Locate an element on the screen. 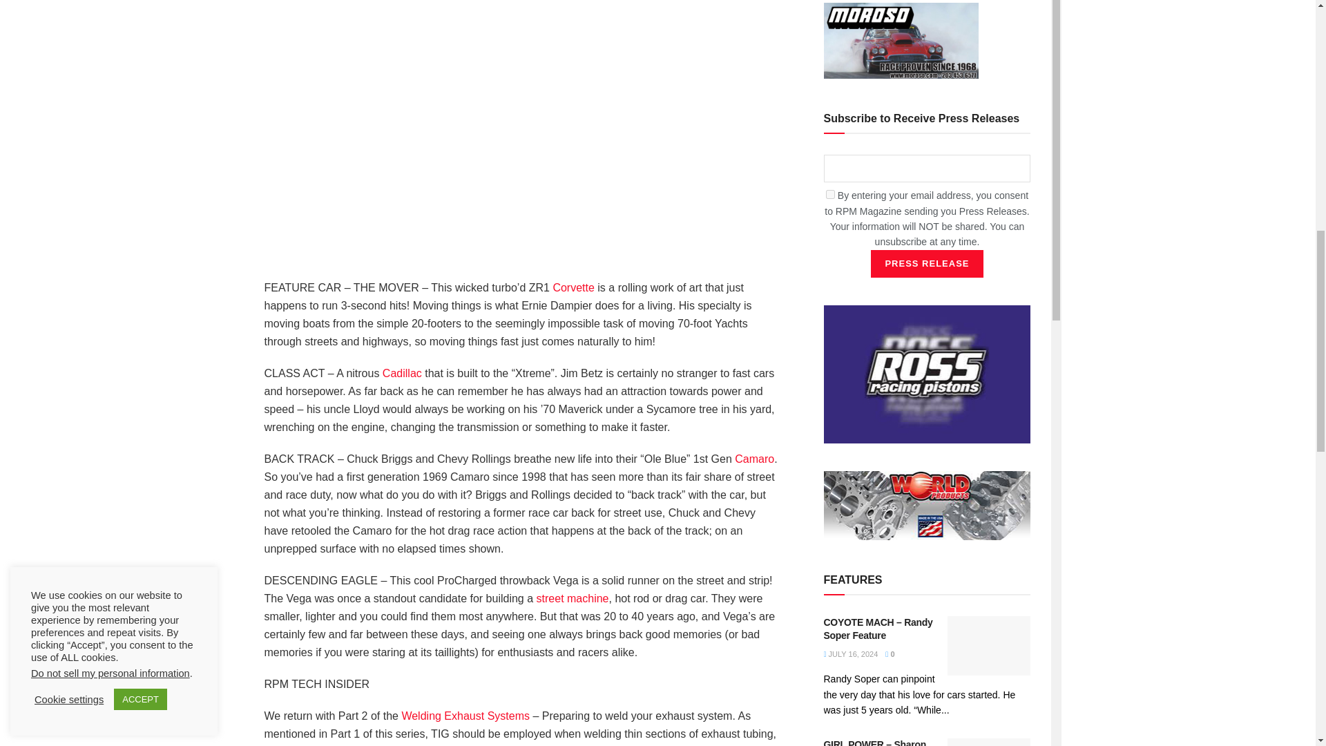 The image size is (1326, 746). true is located at coordinates (830, 195).